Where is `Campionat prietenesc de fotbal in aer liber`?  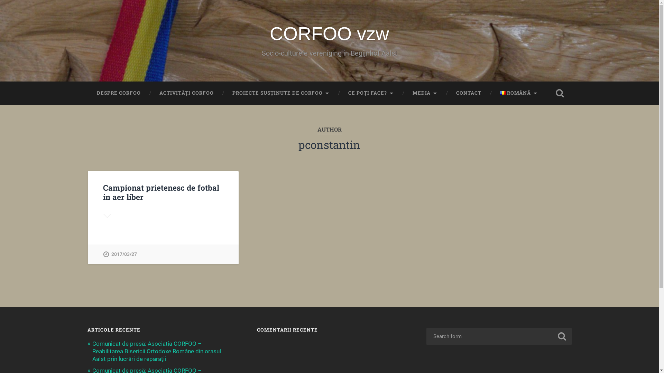
Campionat prietenesc de fotbal in aer liber is located at coordinates (161, 192).